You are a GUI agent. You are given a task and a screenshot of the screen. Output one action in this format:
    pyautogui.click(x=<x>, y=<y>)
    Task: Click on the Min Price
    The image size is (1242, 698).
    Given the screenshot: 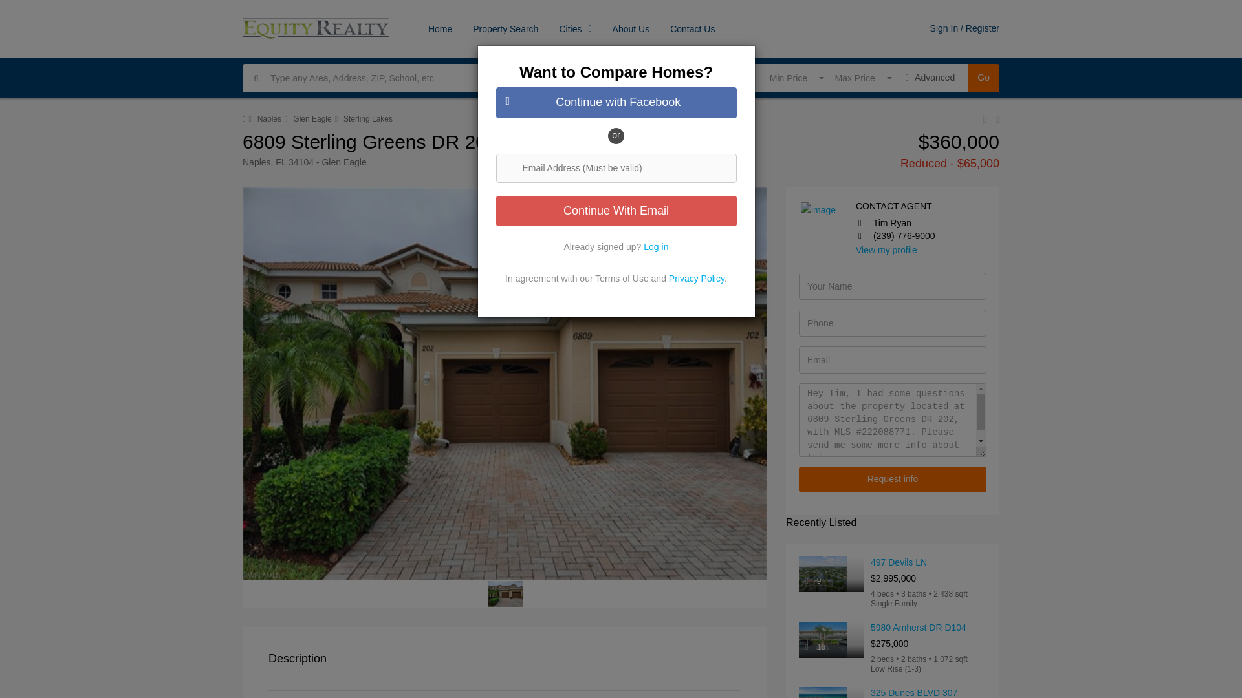 What is the action you would take?
    pyautogui.click(x=983, y=78)
    